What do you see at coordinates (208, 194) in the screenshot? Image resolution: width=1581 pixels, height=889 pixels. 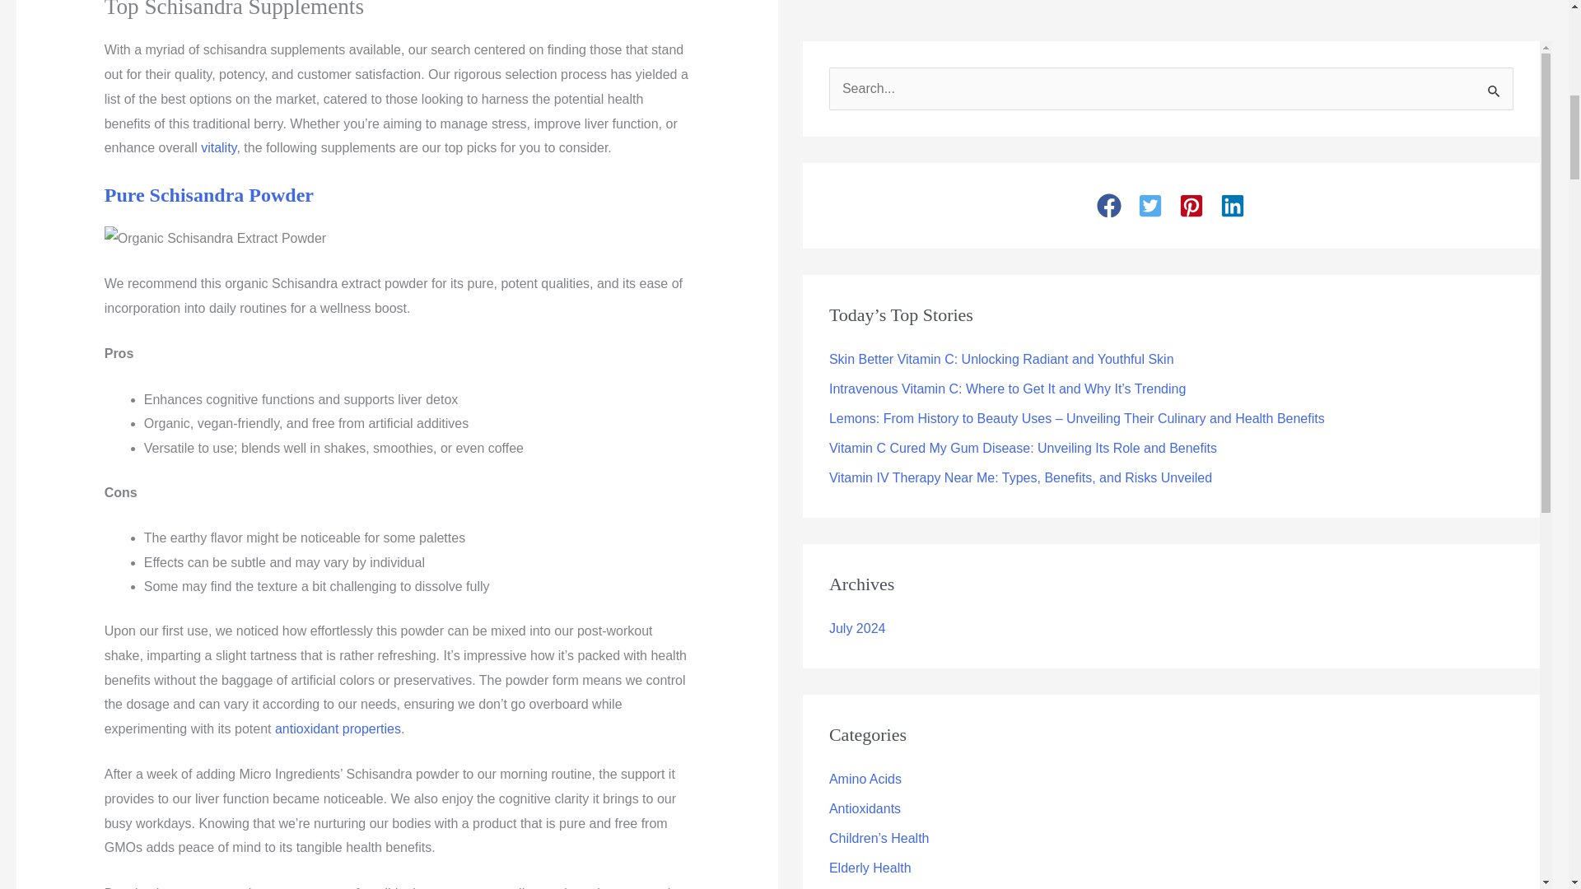 I see `Pure Schisandra Powder` at bounding box center [208, 194].